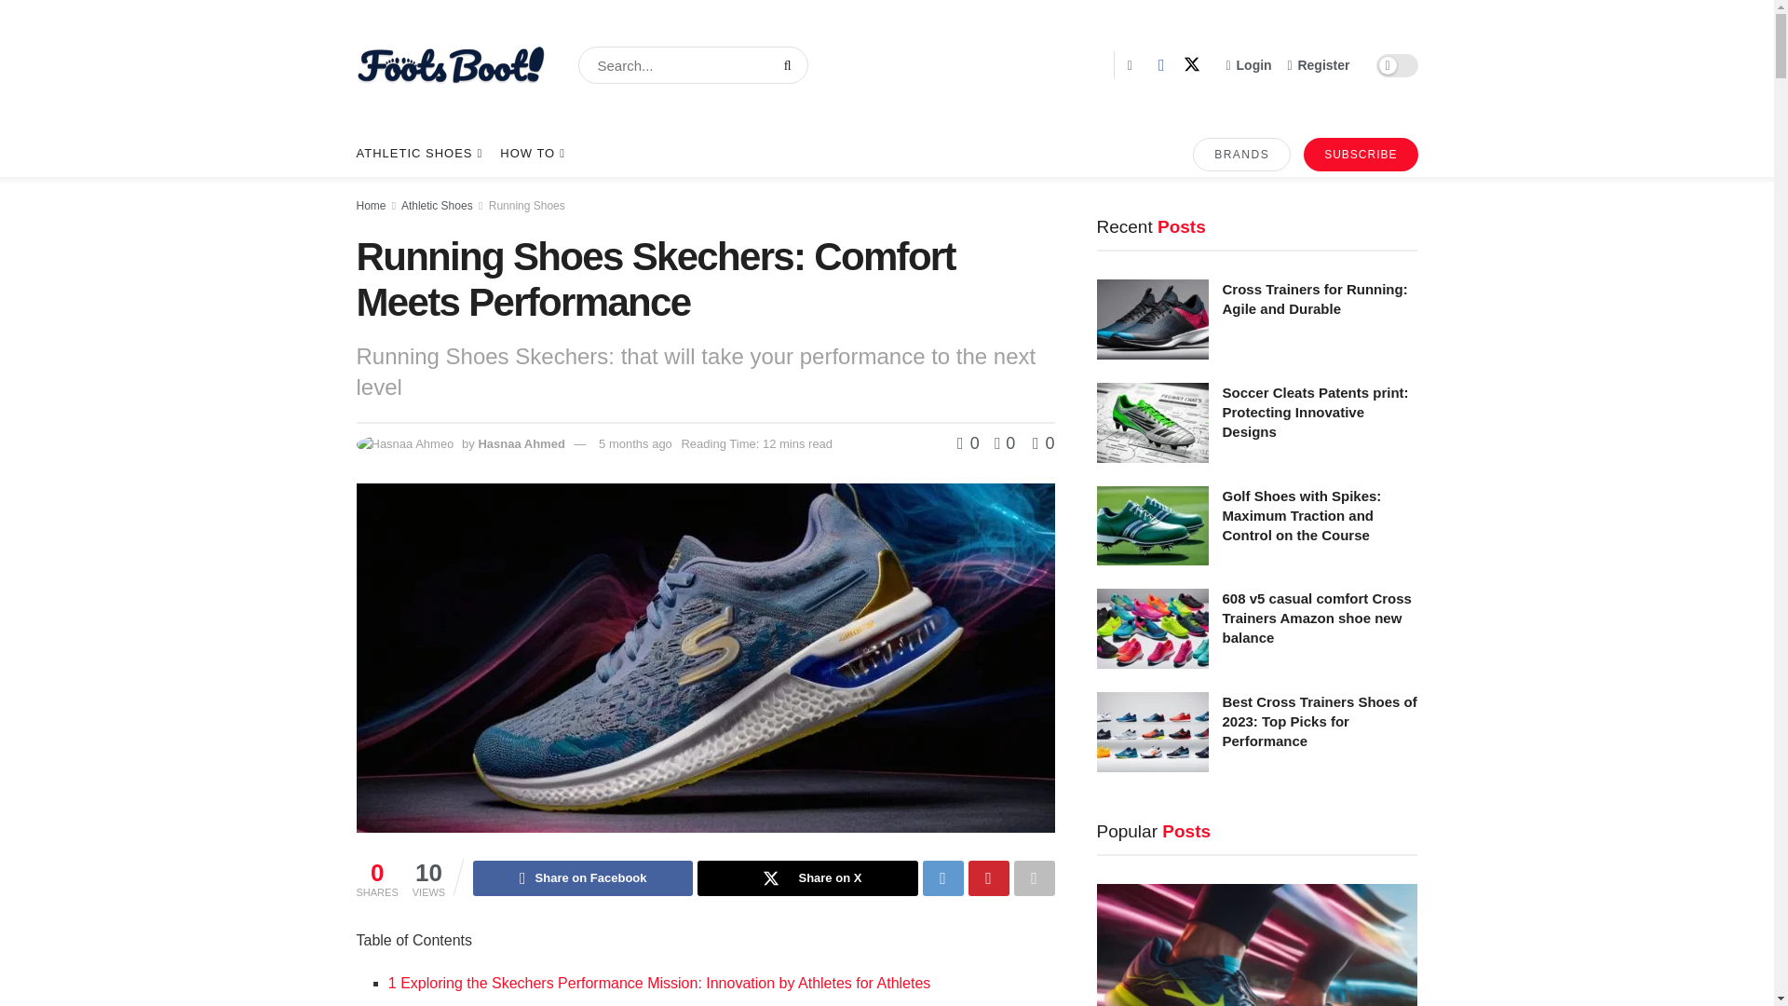  I want to click on Athletic Shoes, so click(437, 205).